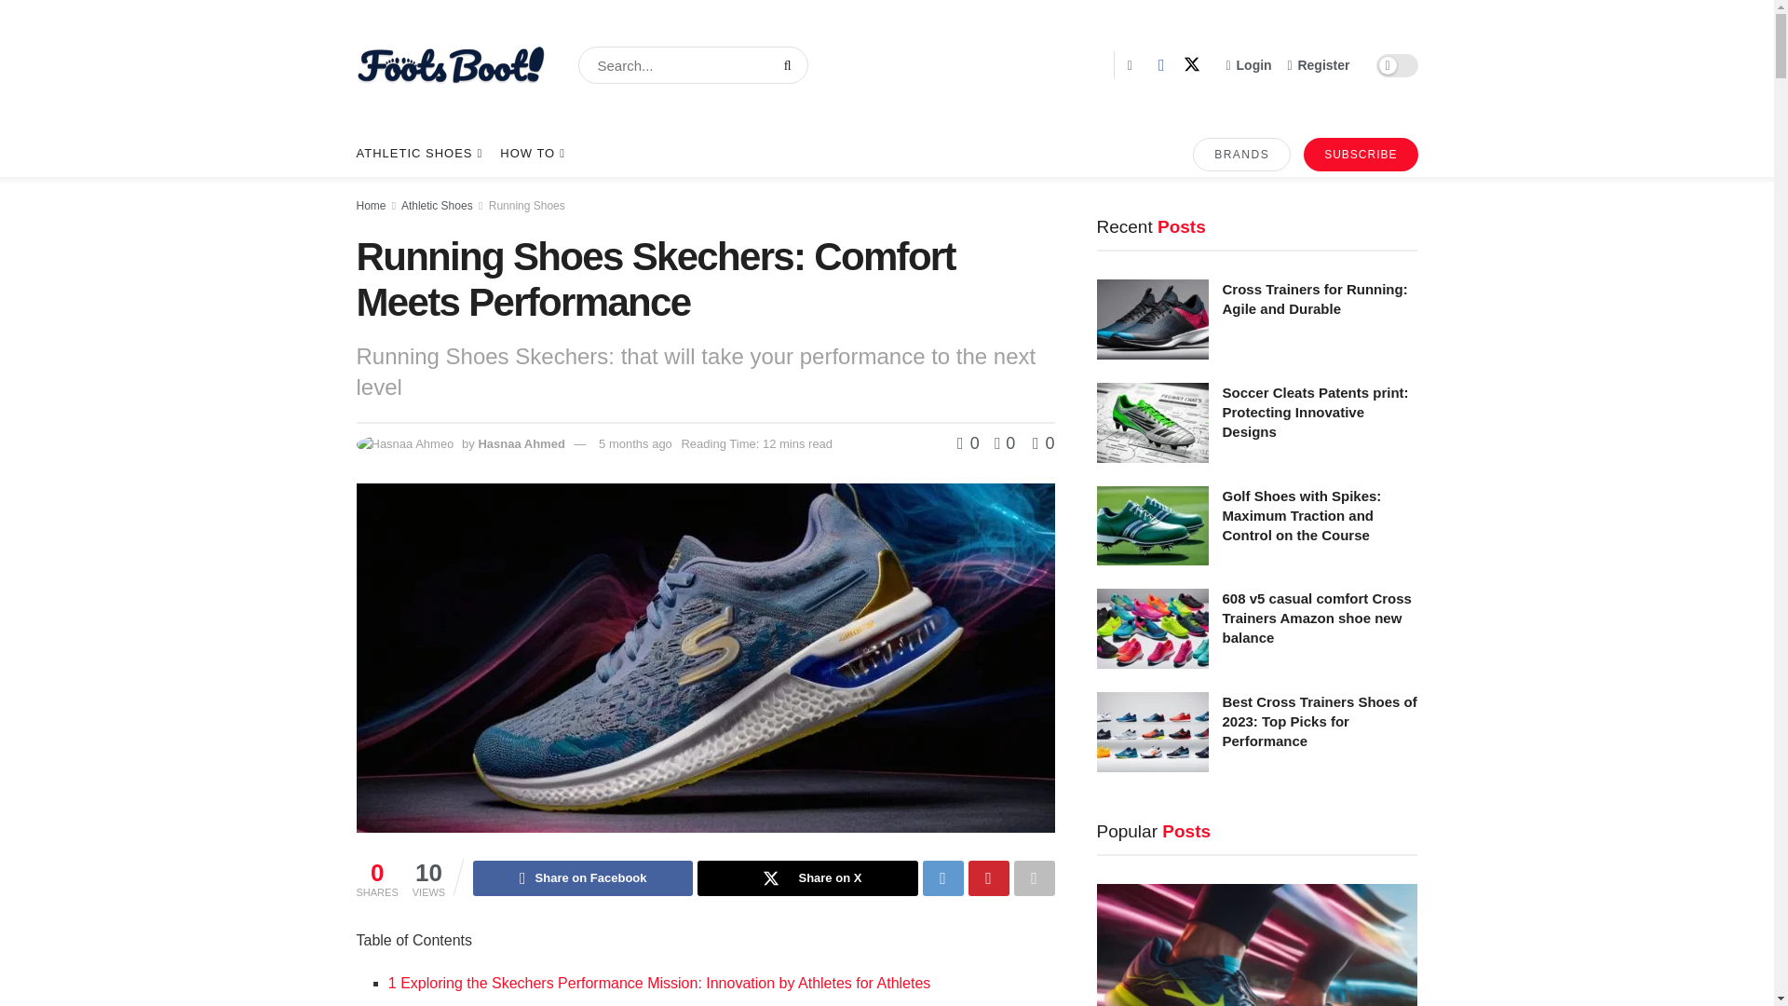  I want to click on Athletic Shoes, so click(437, 205).